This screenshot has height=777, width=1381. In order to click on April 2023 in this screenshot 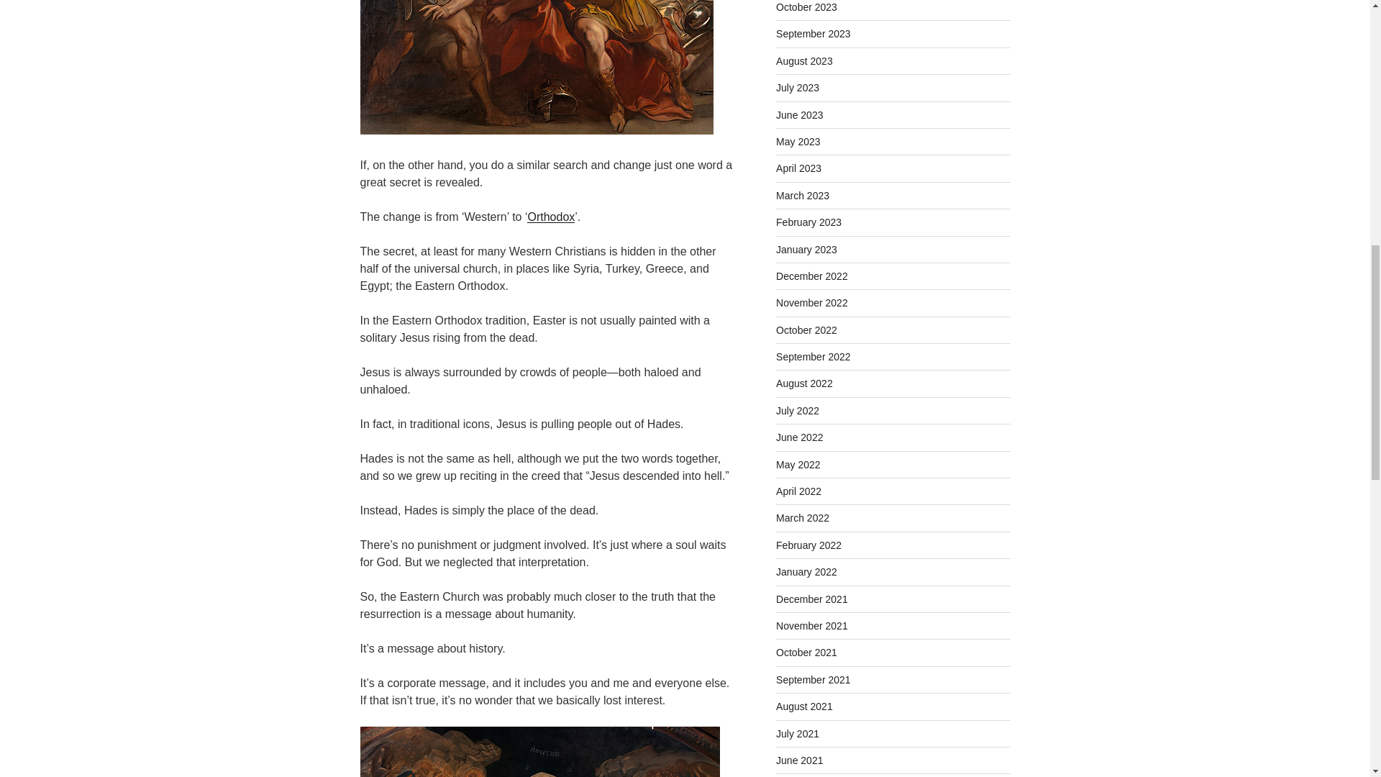, I will do `click(798, 168)`.